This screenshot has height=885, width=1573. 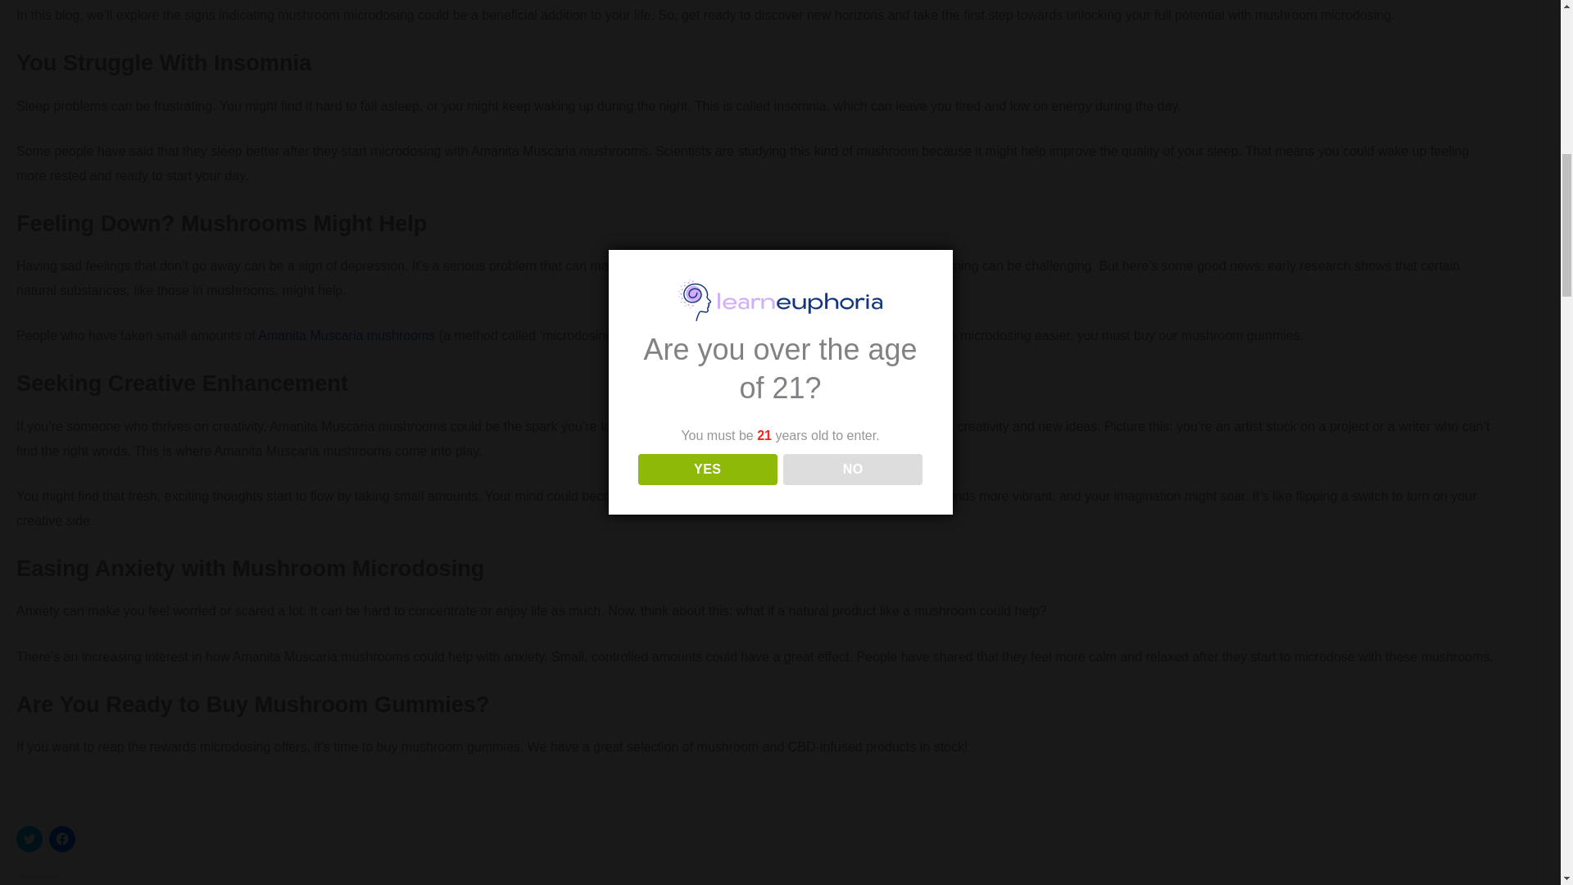 I want to click on Click to share on Facebook, so click(x=62, y=839).